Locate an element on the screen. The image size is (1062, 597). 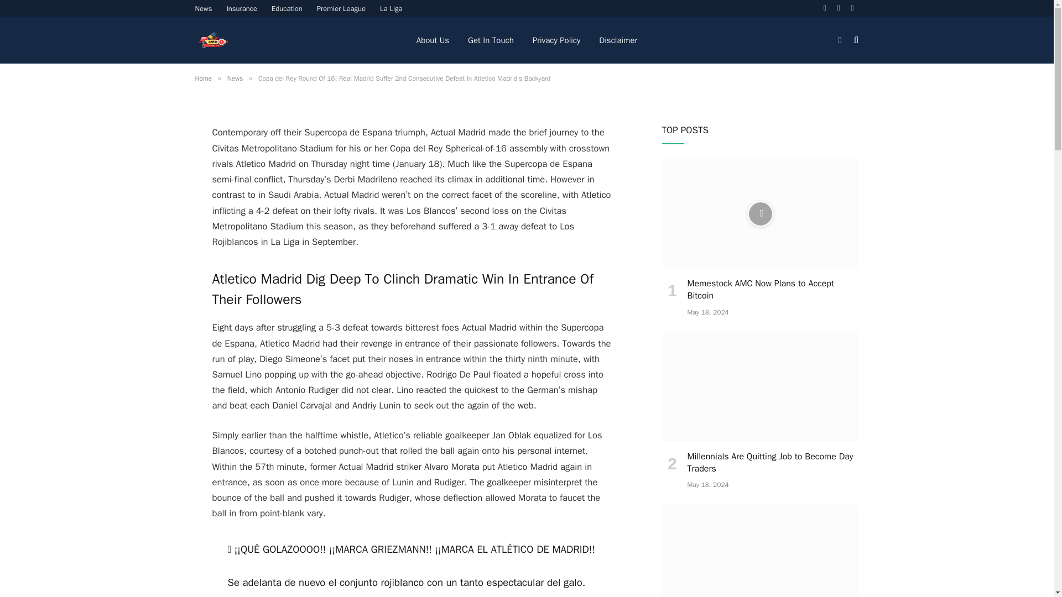
Switch to Dark Design - easier on eyes. is located at coordinates (840, 39).